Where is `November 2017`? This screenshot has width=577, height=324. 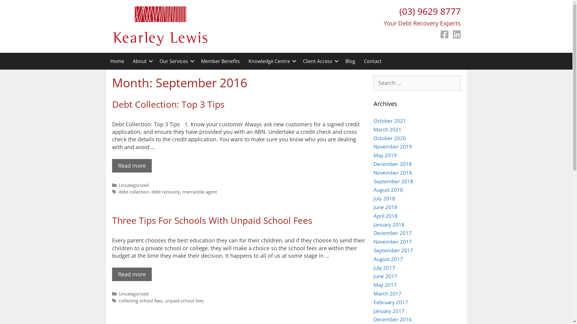
November 2017 is located at coordinates (392, 242).